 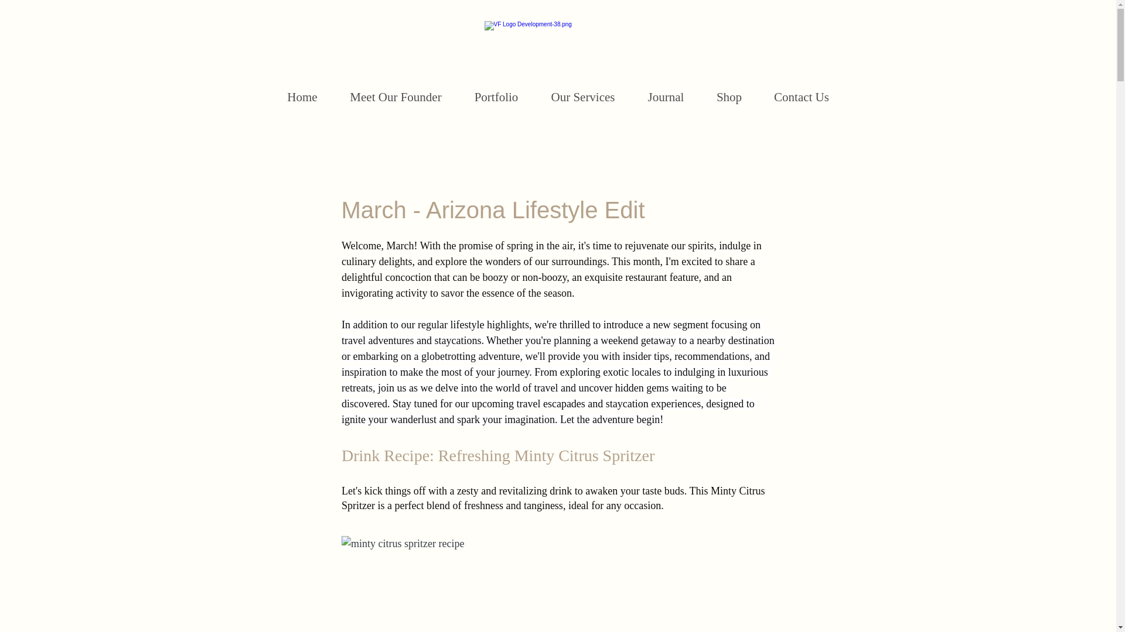 I want to click on Portfolio, so click(x=496, y=97).